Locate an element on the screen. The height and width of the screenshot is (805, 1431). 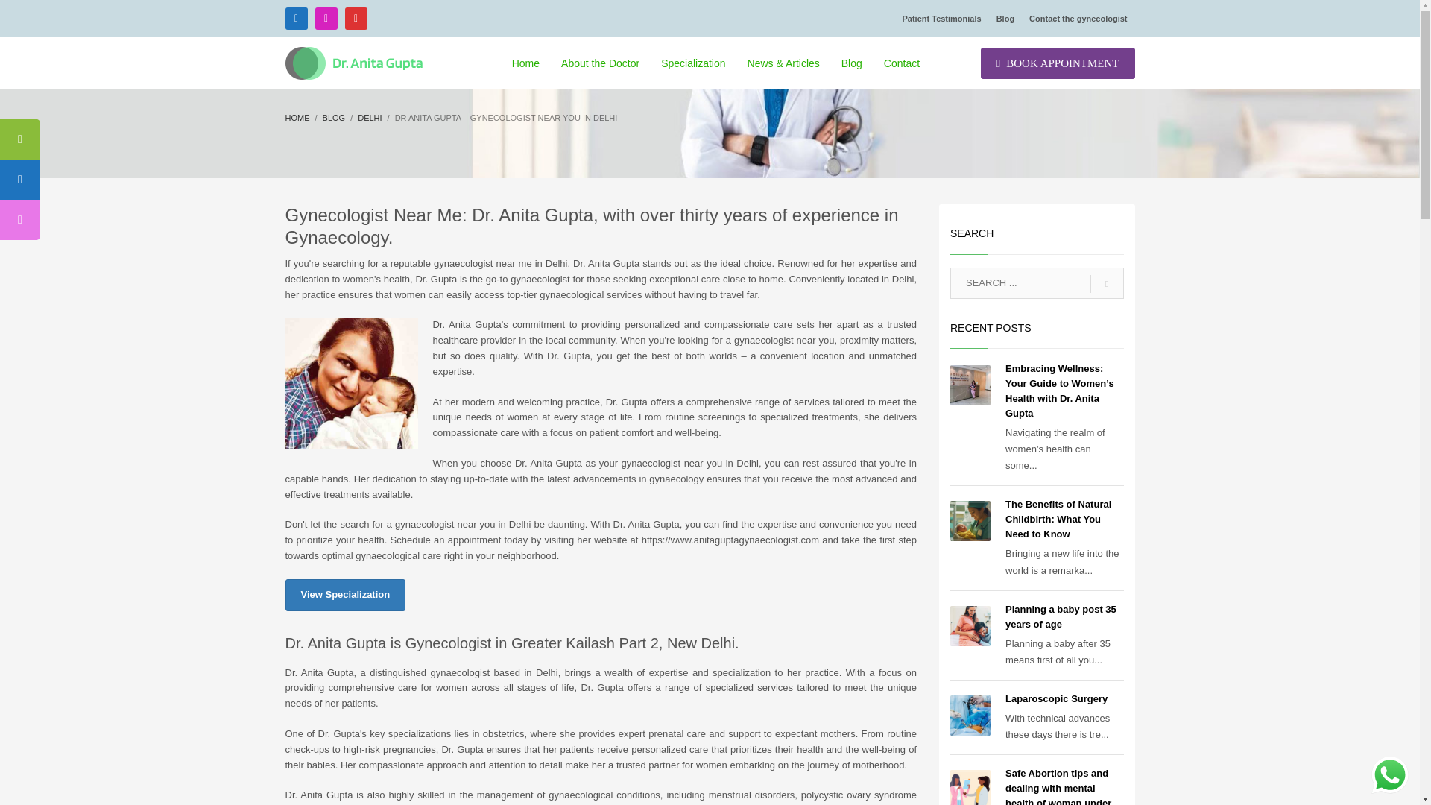
Contact the gynecologist is located at coordinates (1078, 18).